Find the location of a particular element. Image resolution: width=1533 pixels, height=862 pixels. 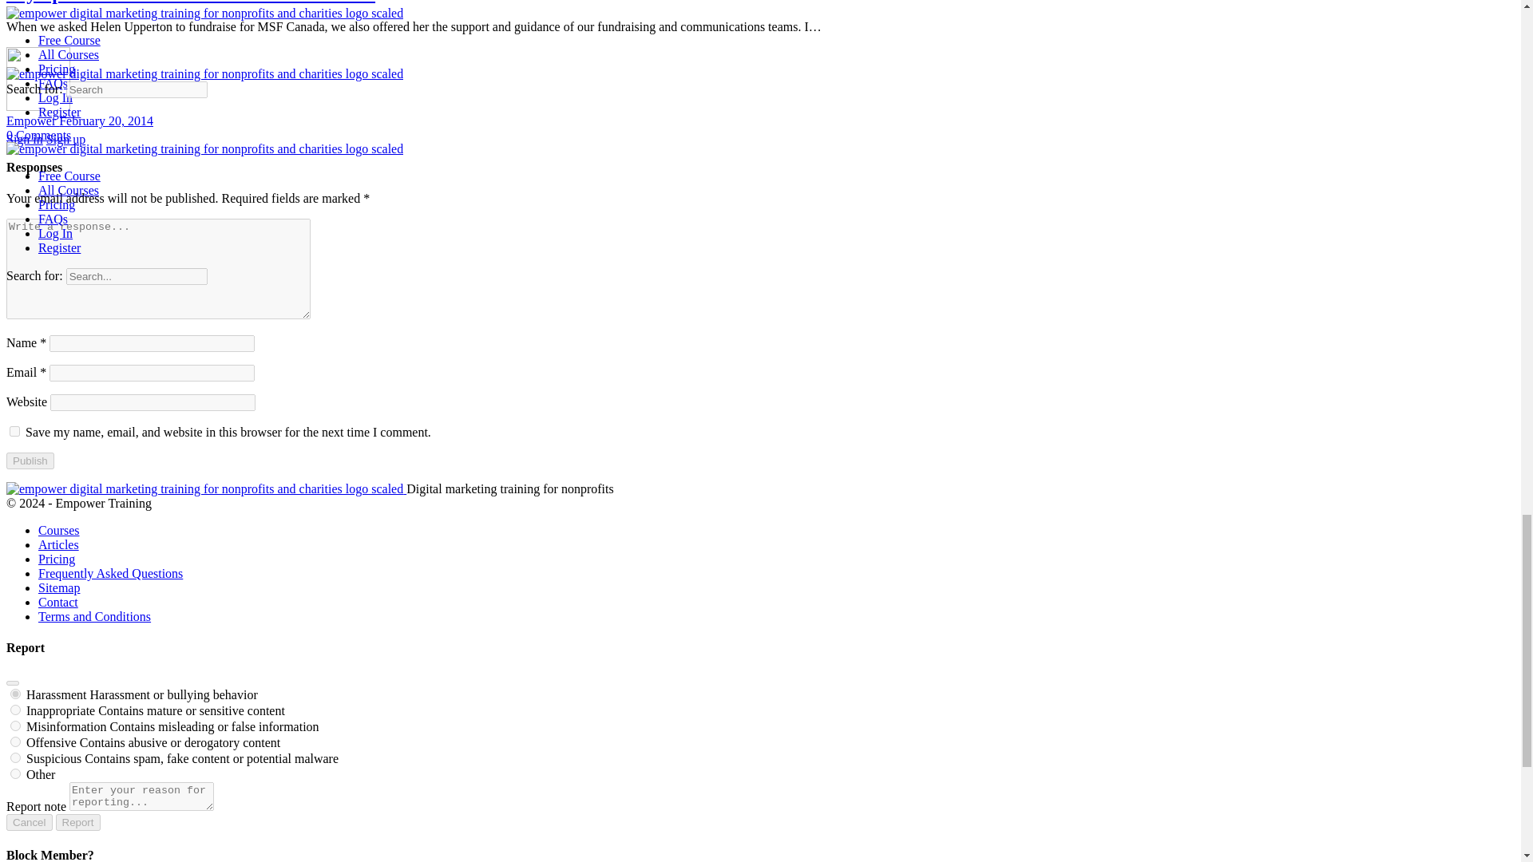

268 is located at coordinates (16, 710).